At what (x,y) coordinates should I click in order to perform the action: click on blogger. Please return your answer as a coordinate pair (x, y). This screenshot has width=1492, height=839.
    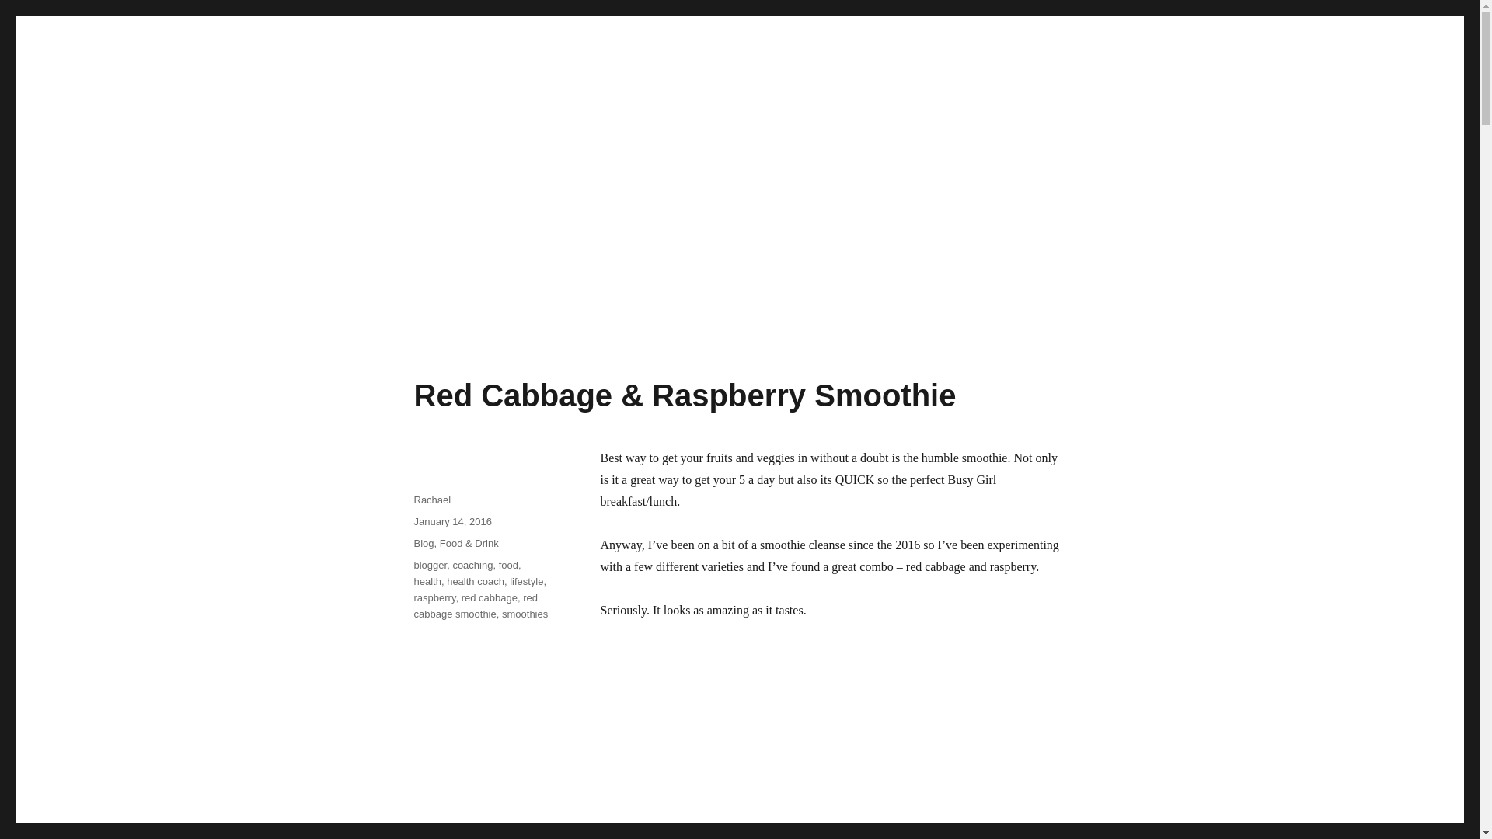
    Looking at the image, I should click on (429, 566).